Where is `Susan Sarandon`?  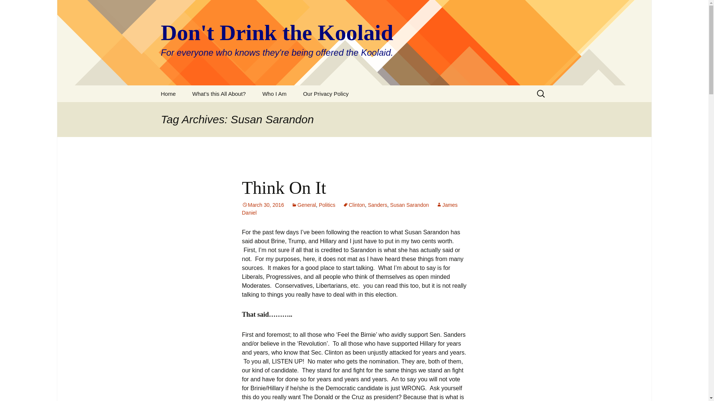 Susan Sarandon is located at coordinates (409, 205).